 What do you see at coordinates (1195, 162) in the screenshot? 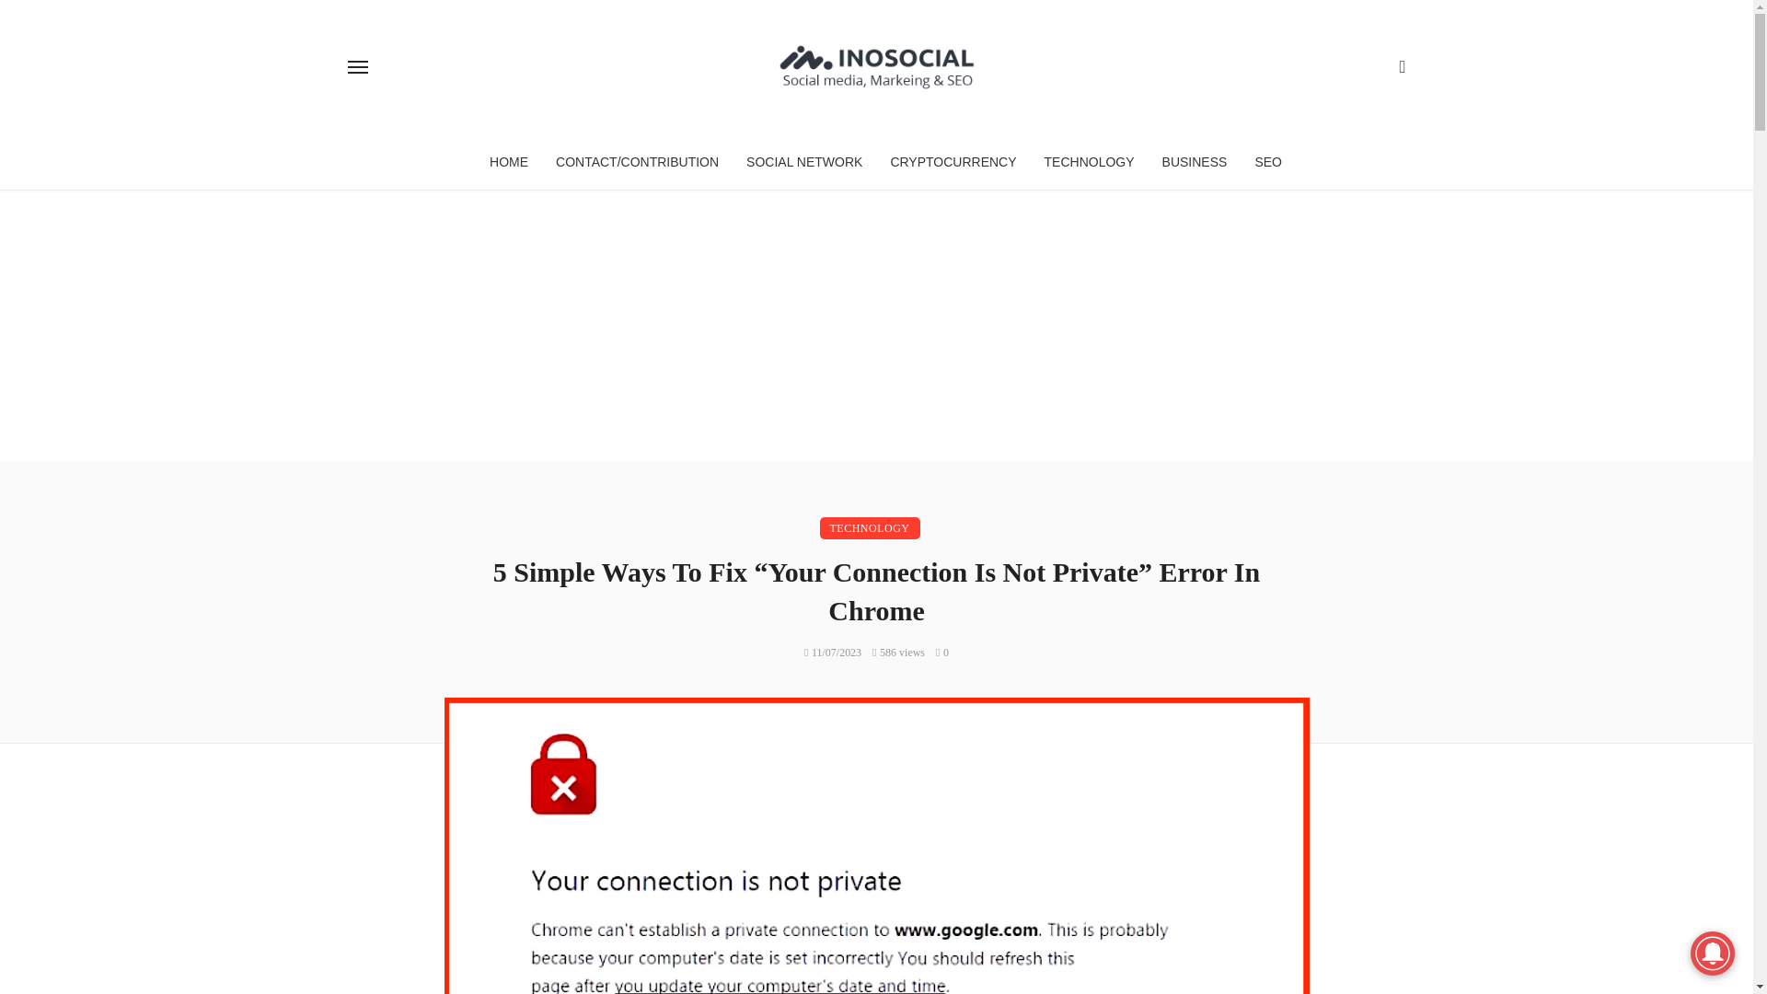
I see `BUSINESS` at bounding box center [1195, 162].